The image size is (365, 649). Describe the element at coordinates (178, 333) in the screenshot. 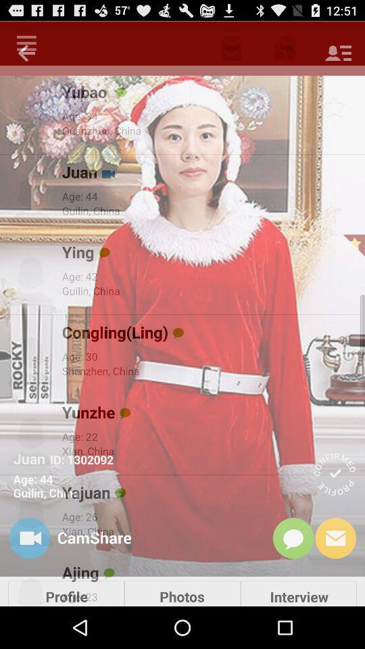

I see `click on the icon right to conglingling` at that location.